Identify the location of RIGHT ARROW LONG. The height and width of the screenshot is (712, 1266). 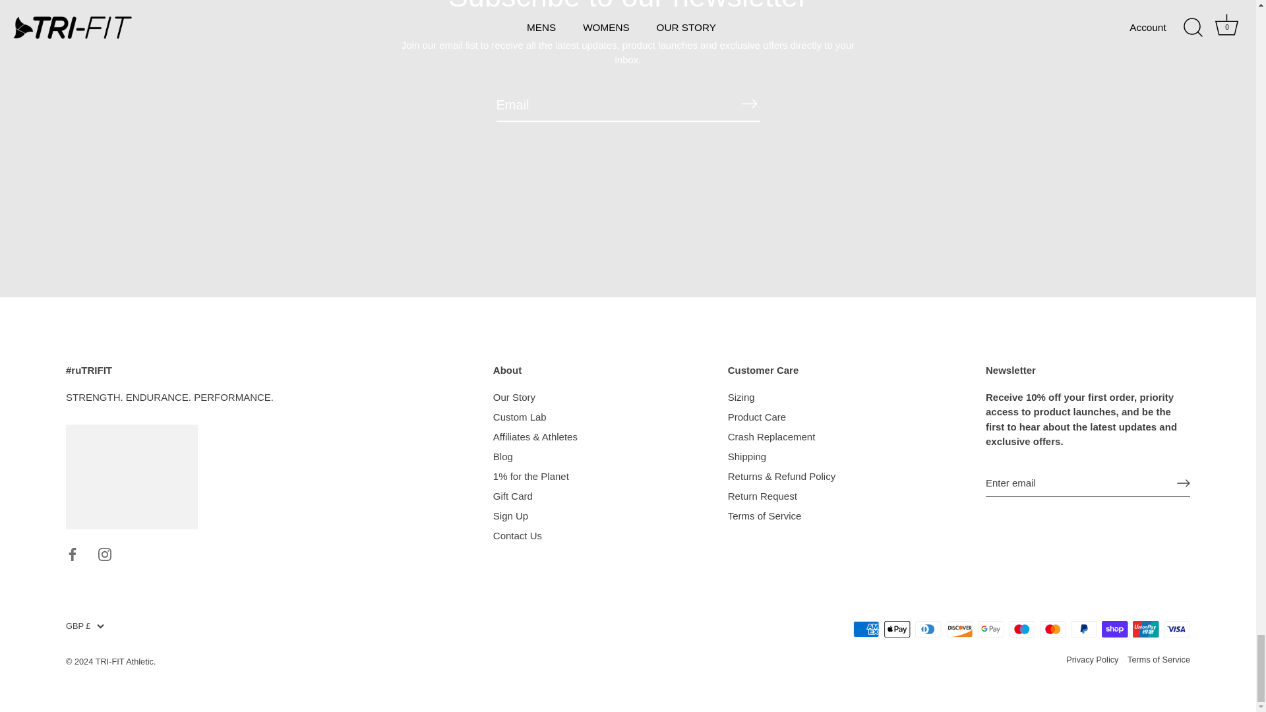
(1183, 483).